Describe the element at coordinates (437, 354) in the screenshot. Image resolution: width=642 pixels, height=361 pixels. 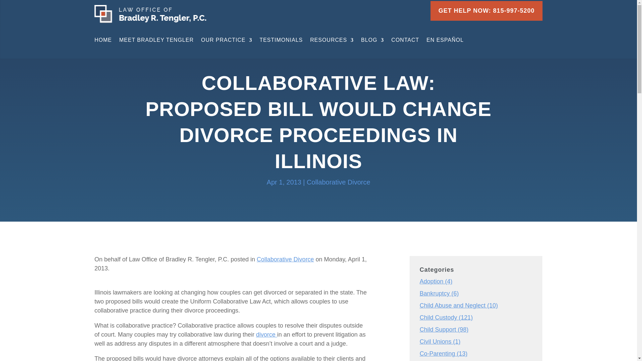
I see `Co-Parenting` at that location.